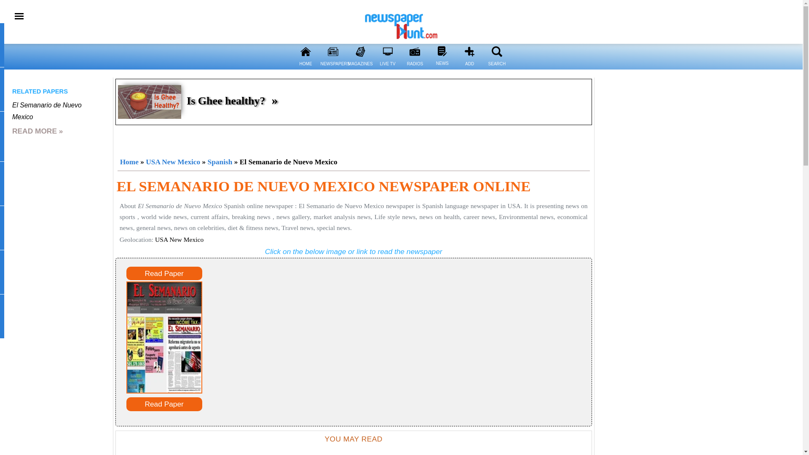 The width and height of the screenshot is (809, 455). Describe the element at coordinates (305, 51) in the screenshot. I see `HOME` at that location.